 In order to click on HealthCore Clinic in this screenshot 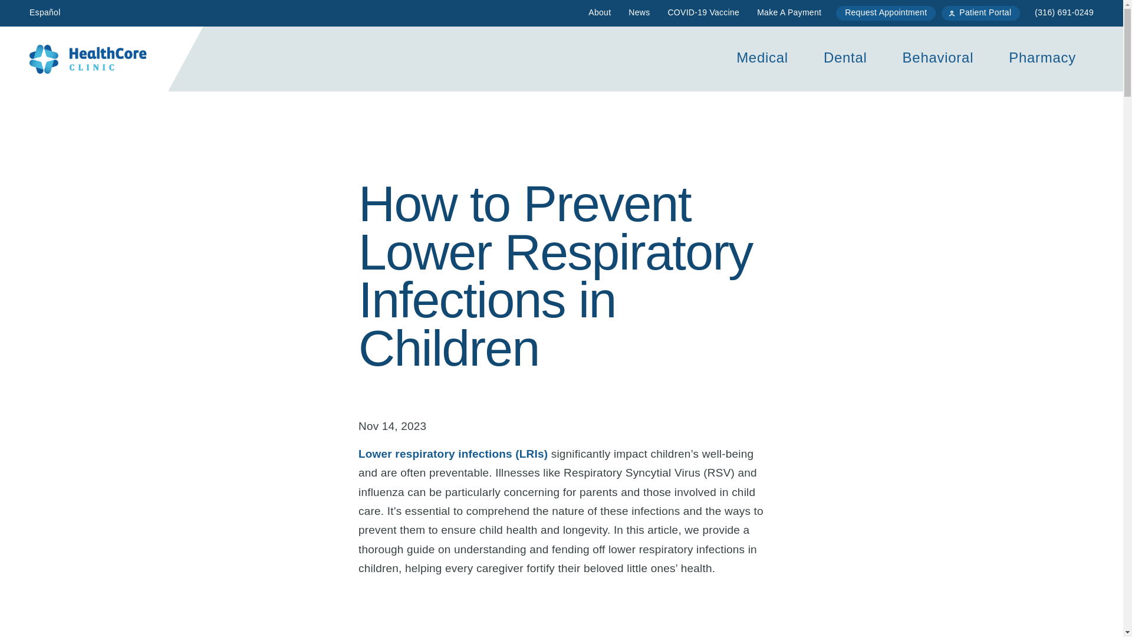, I will do `click(88, 59)`.